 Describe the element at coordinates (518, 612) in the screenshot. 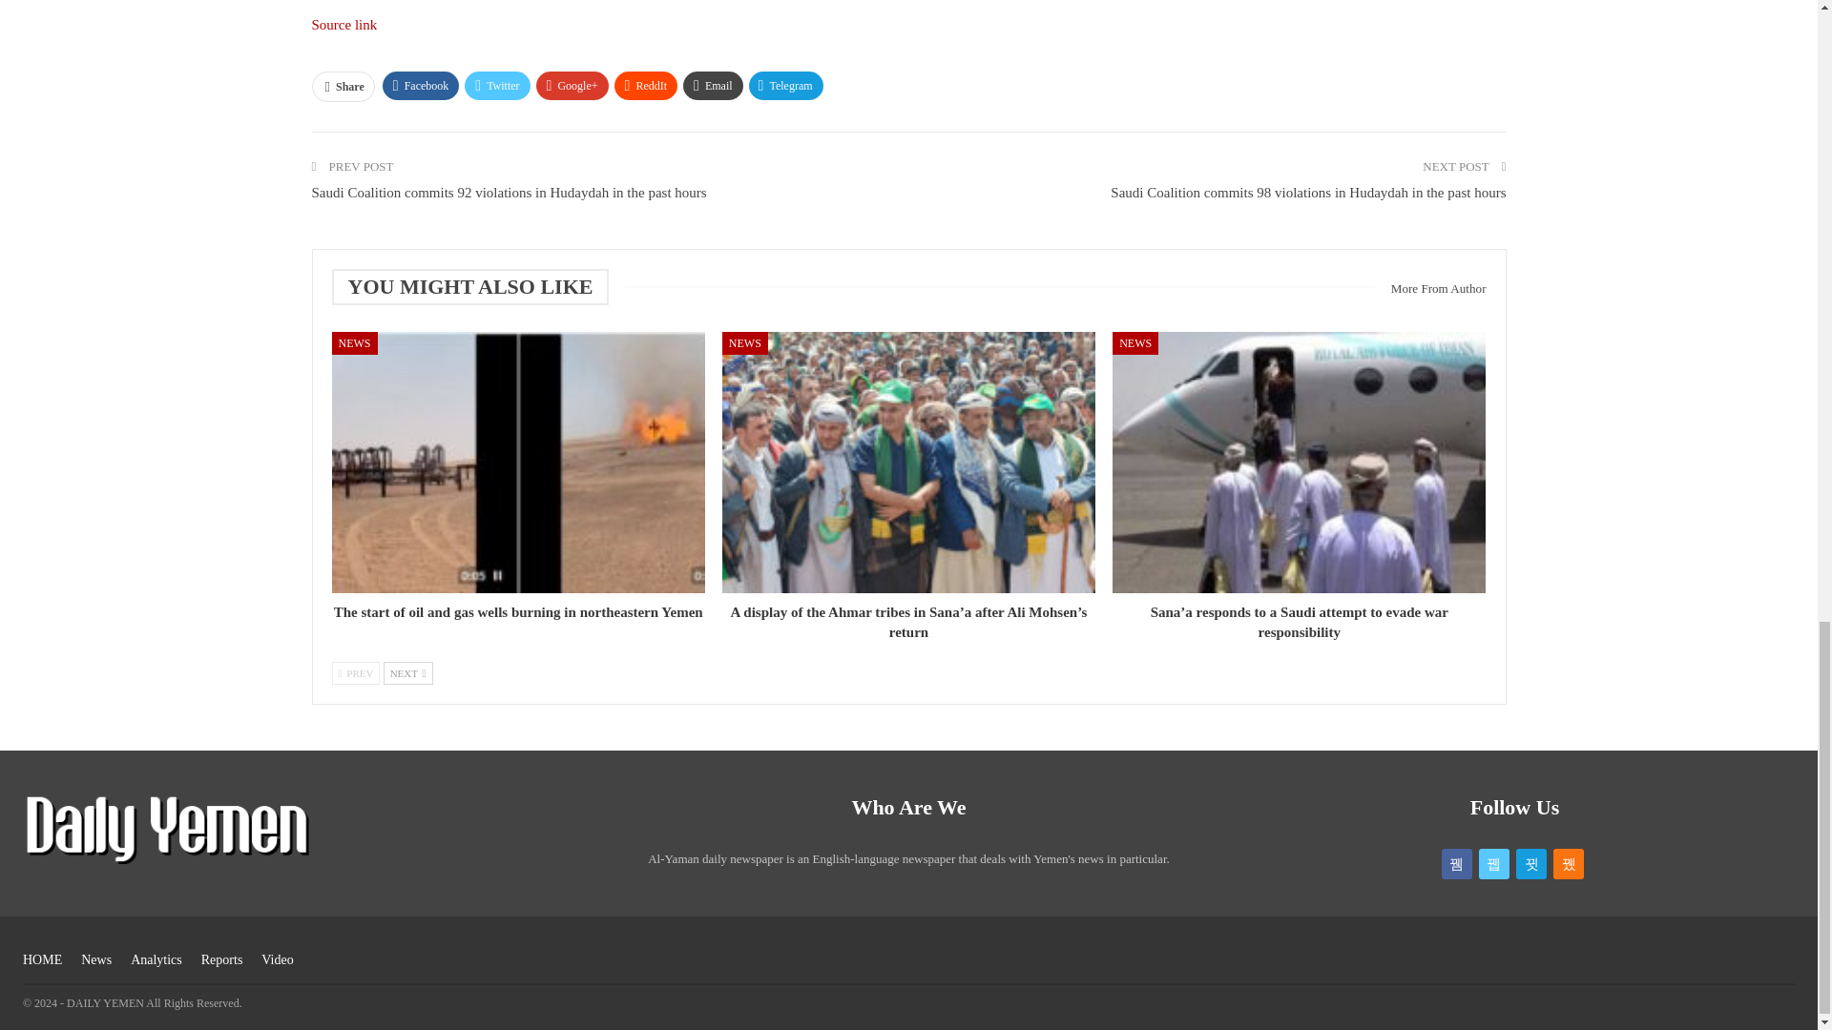

I see `The start of oil and gas wells burning in northeastern Yemen` at that location.